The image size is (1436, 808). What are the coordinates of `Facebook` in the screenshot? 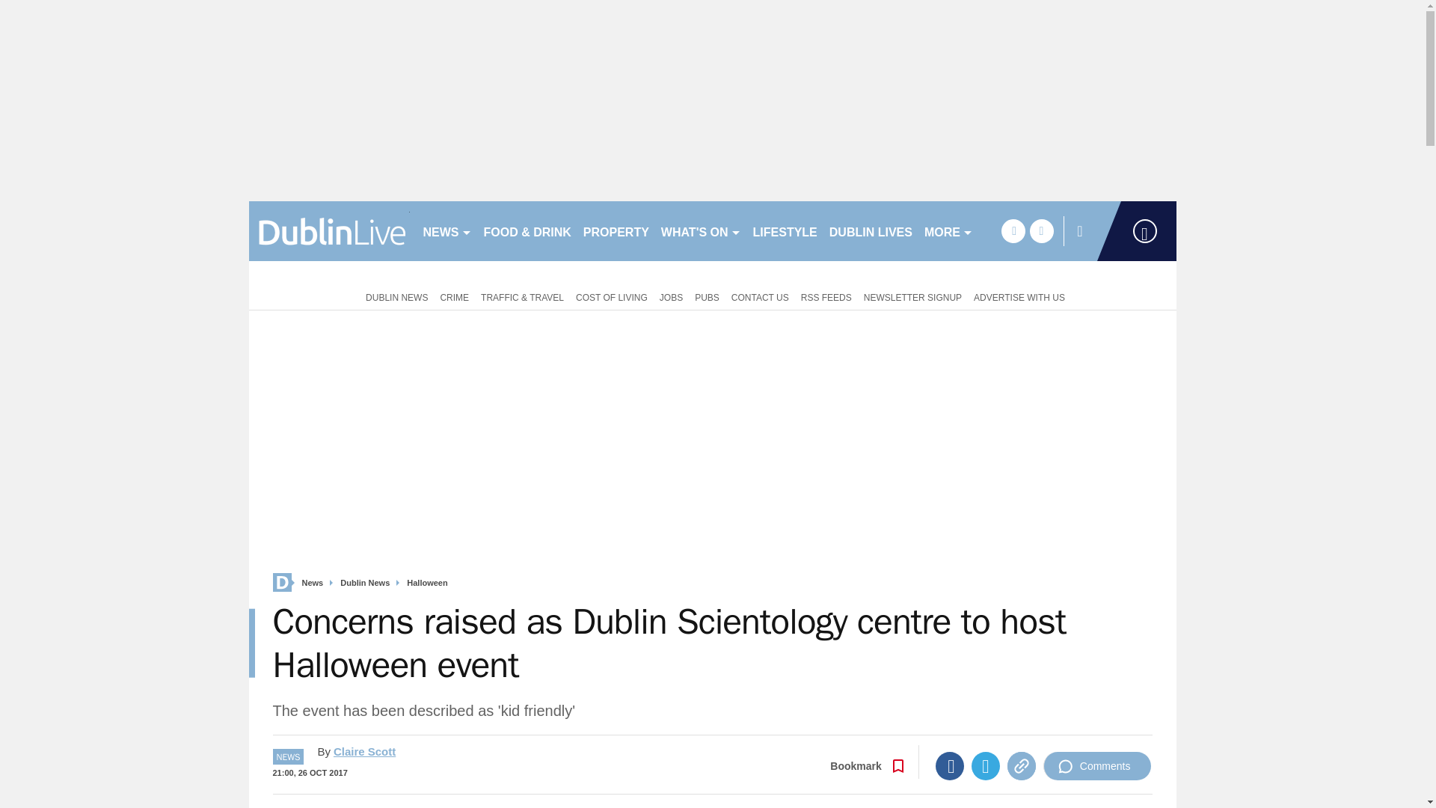 It's located at (950, 766).